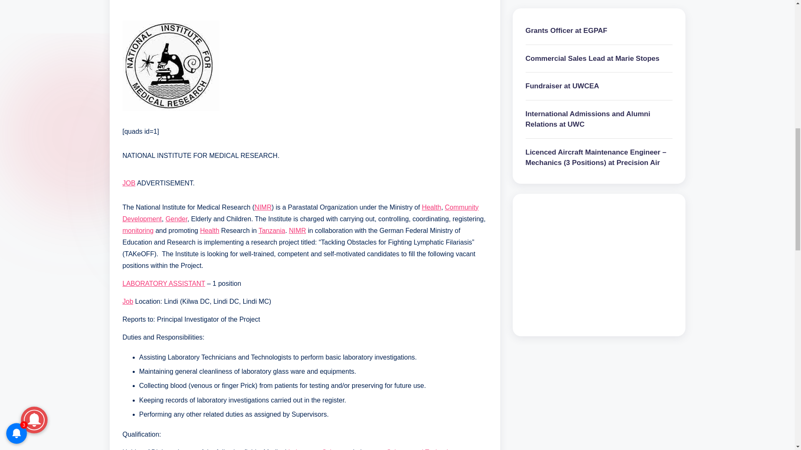 This screenshot has height=450, width=801. What do you see at coordinates (209, 230) in the screenshot?
I see `Health` at bounding box center [209, 230].